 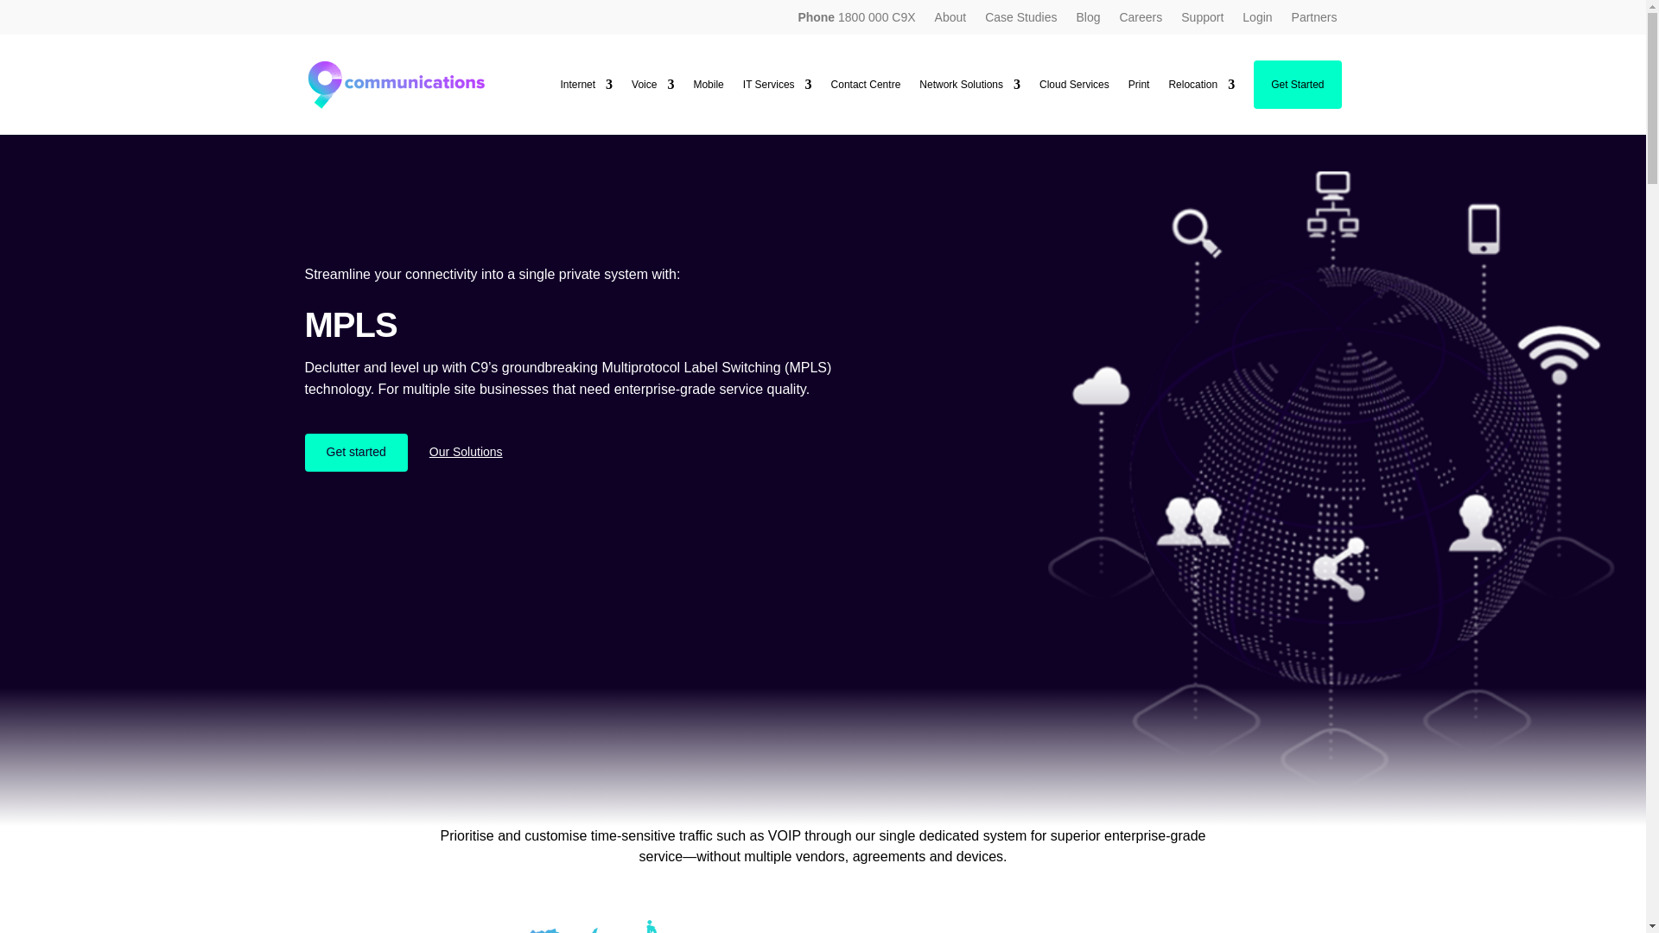 I want to click on Network Solutions, so click(x=969, y=85).